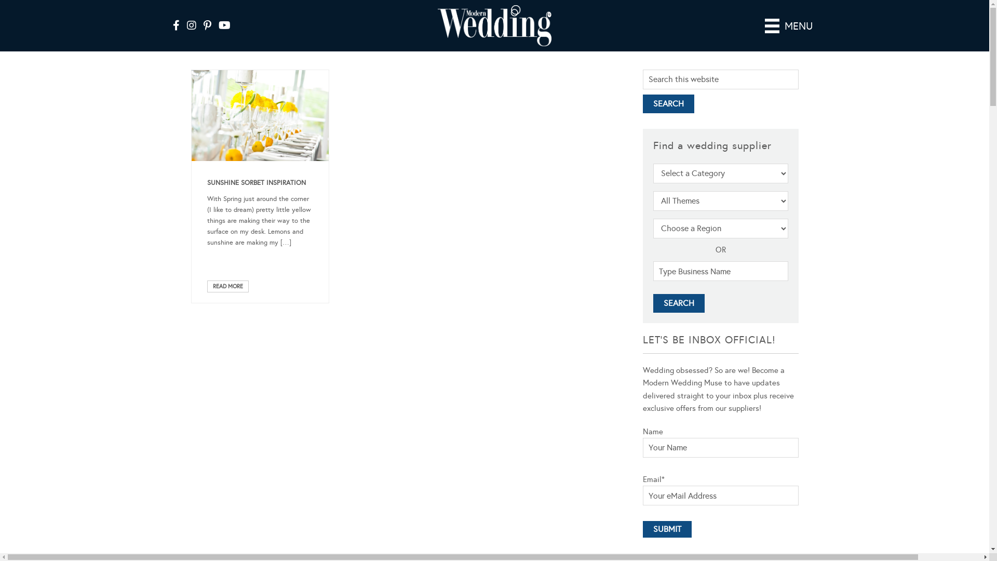 This screenshot has width=997, height=561. Describe the element at coordinates (495, 26) in the screenshot. I see `MW-Logo_#white` at that location.